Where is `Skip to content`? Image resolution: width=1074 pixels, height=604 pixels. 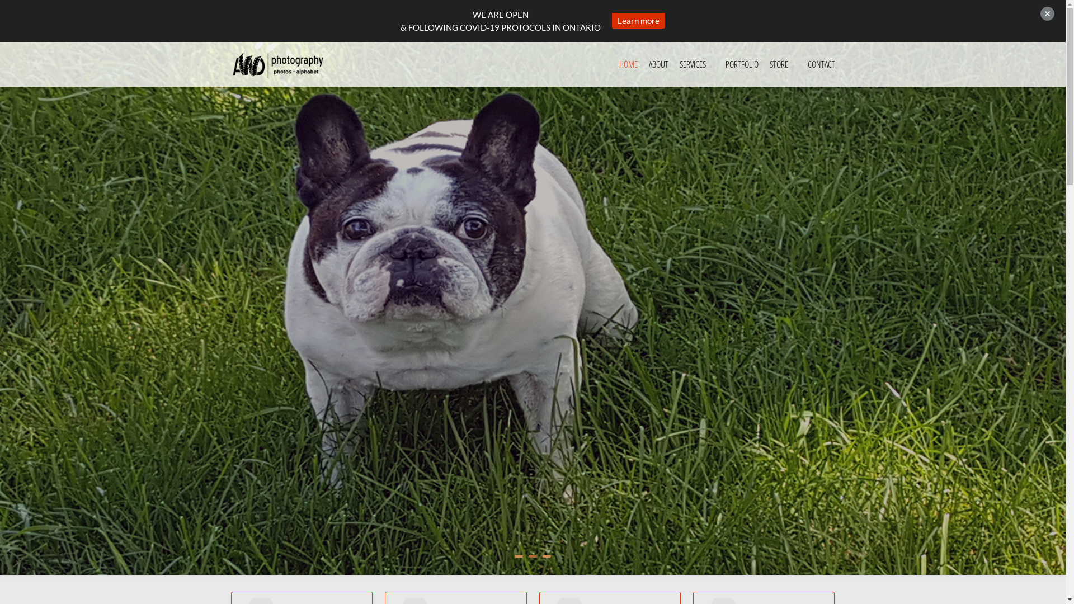
Skip to content is located at coordinates (0, 43).